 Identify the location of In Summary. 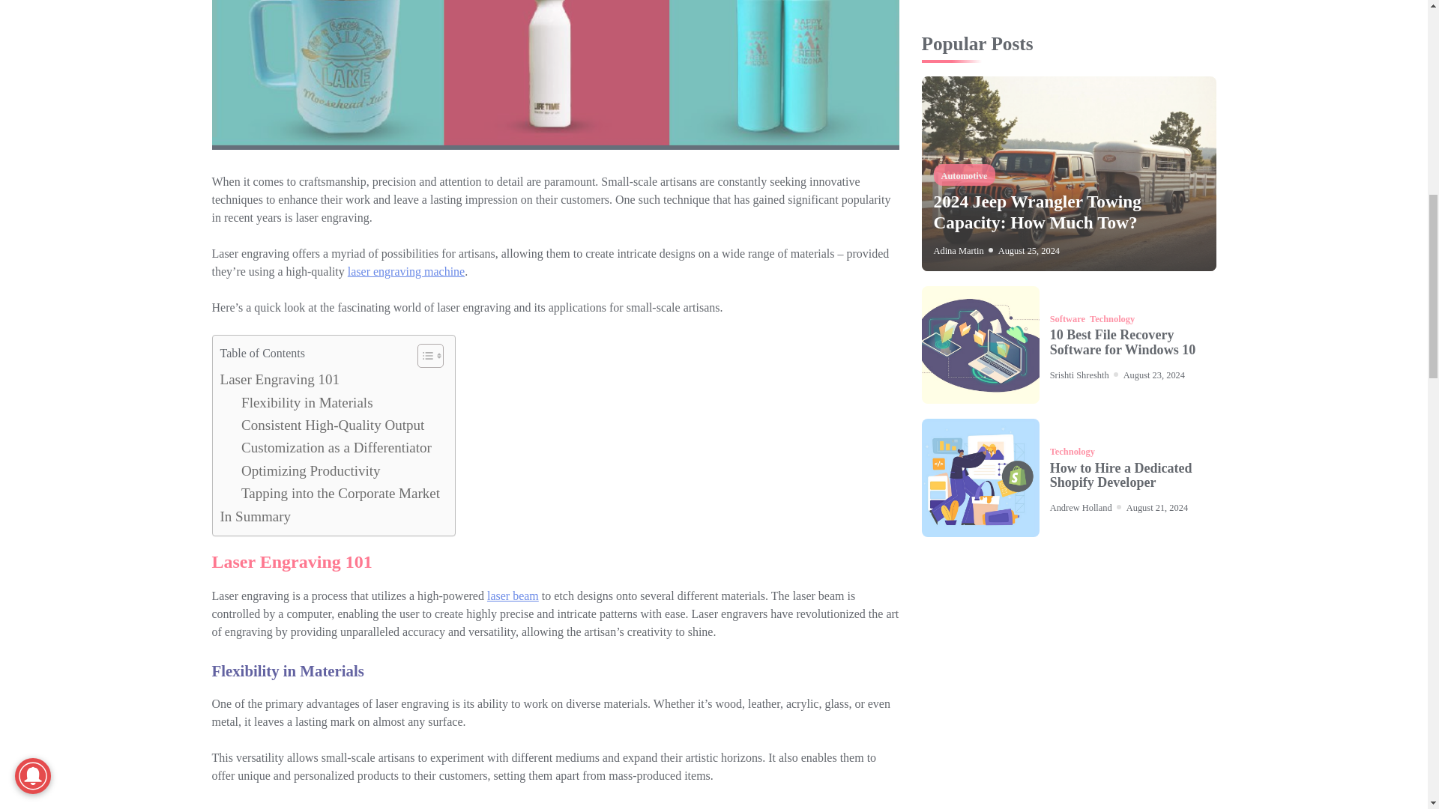
(256, 517).